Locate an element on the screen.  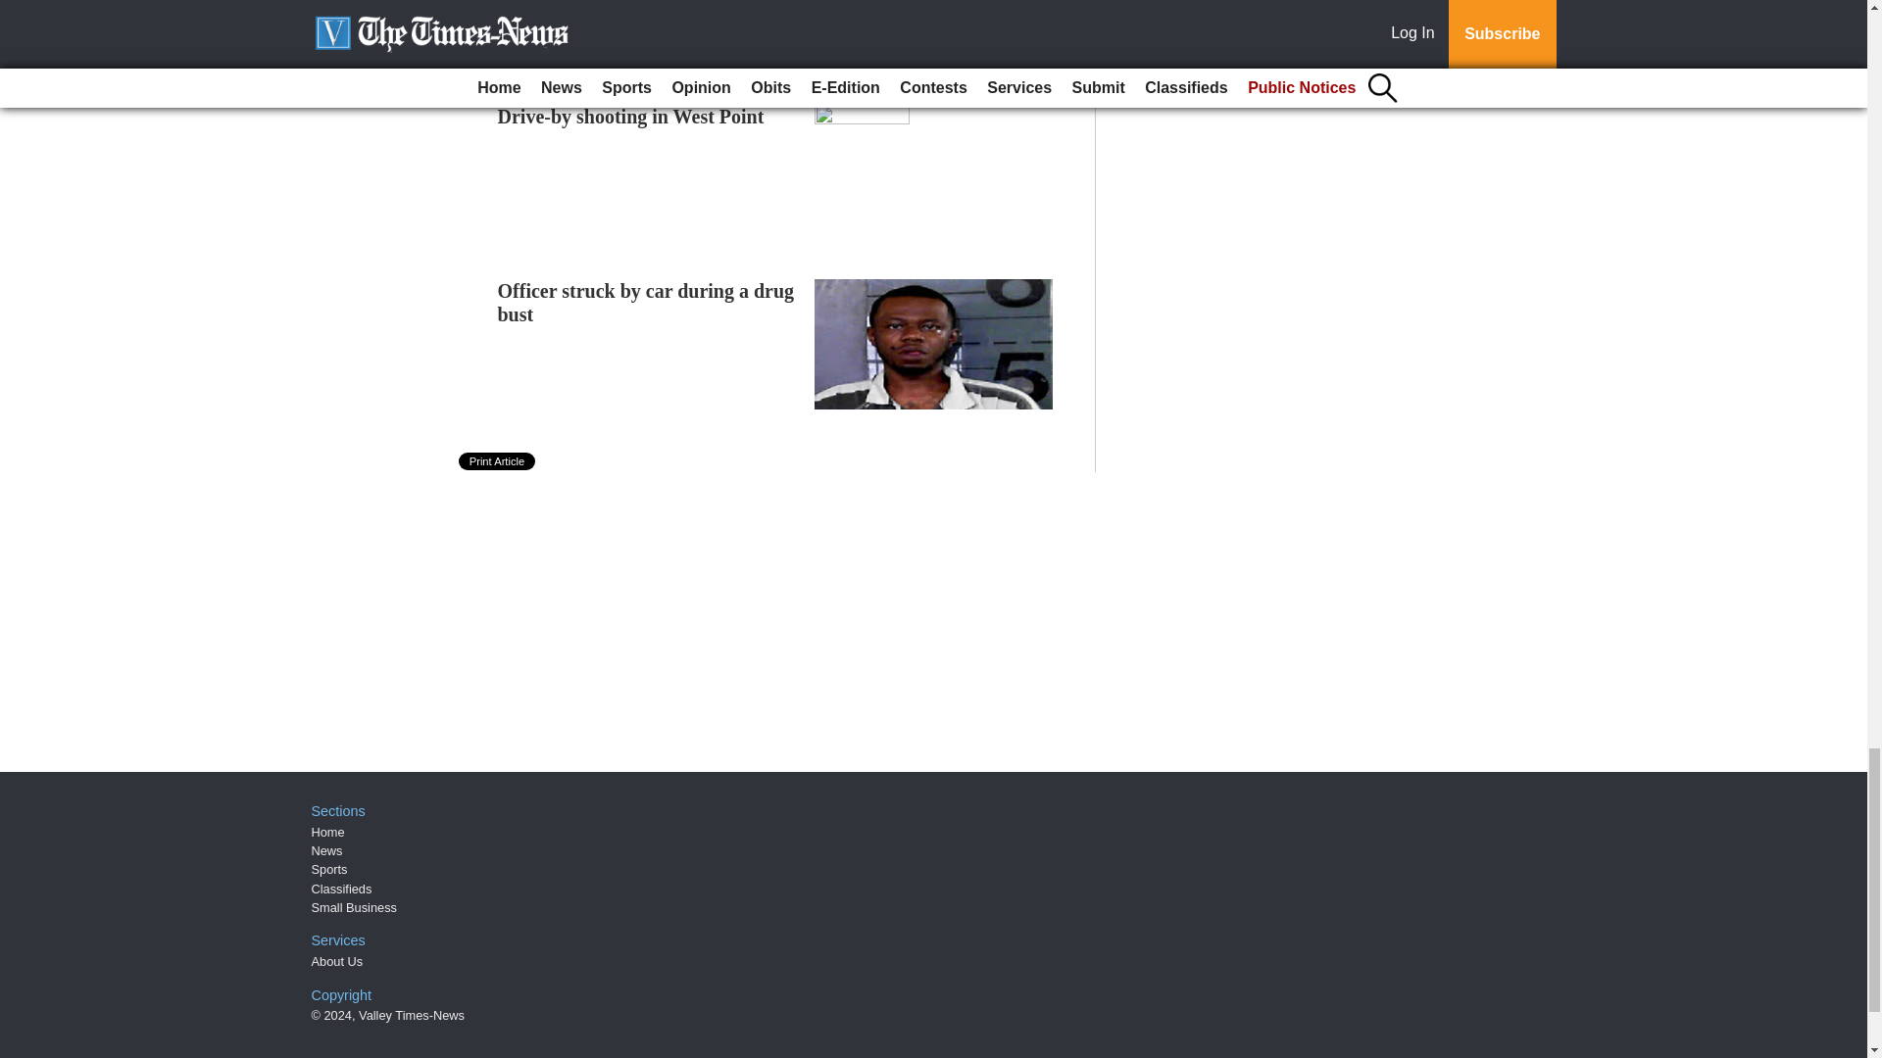
Sports is located at coordinates (329, 870).